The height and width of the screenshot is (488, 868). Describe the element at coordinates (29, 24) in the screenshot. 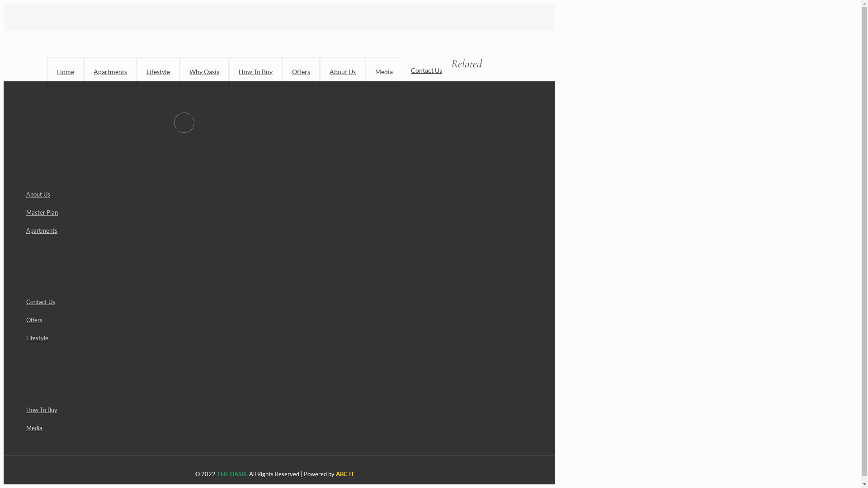

I see `The Oasis` at that location.